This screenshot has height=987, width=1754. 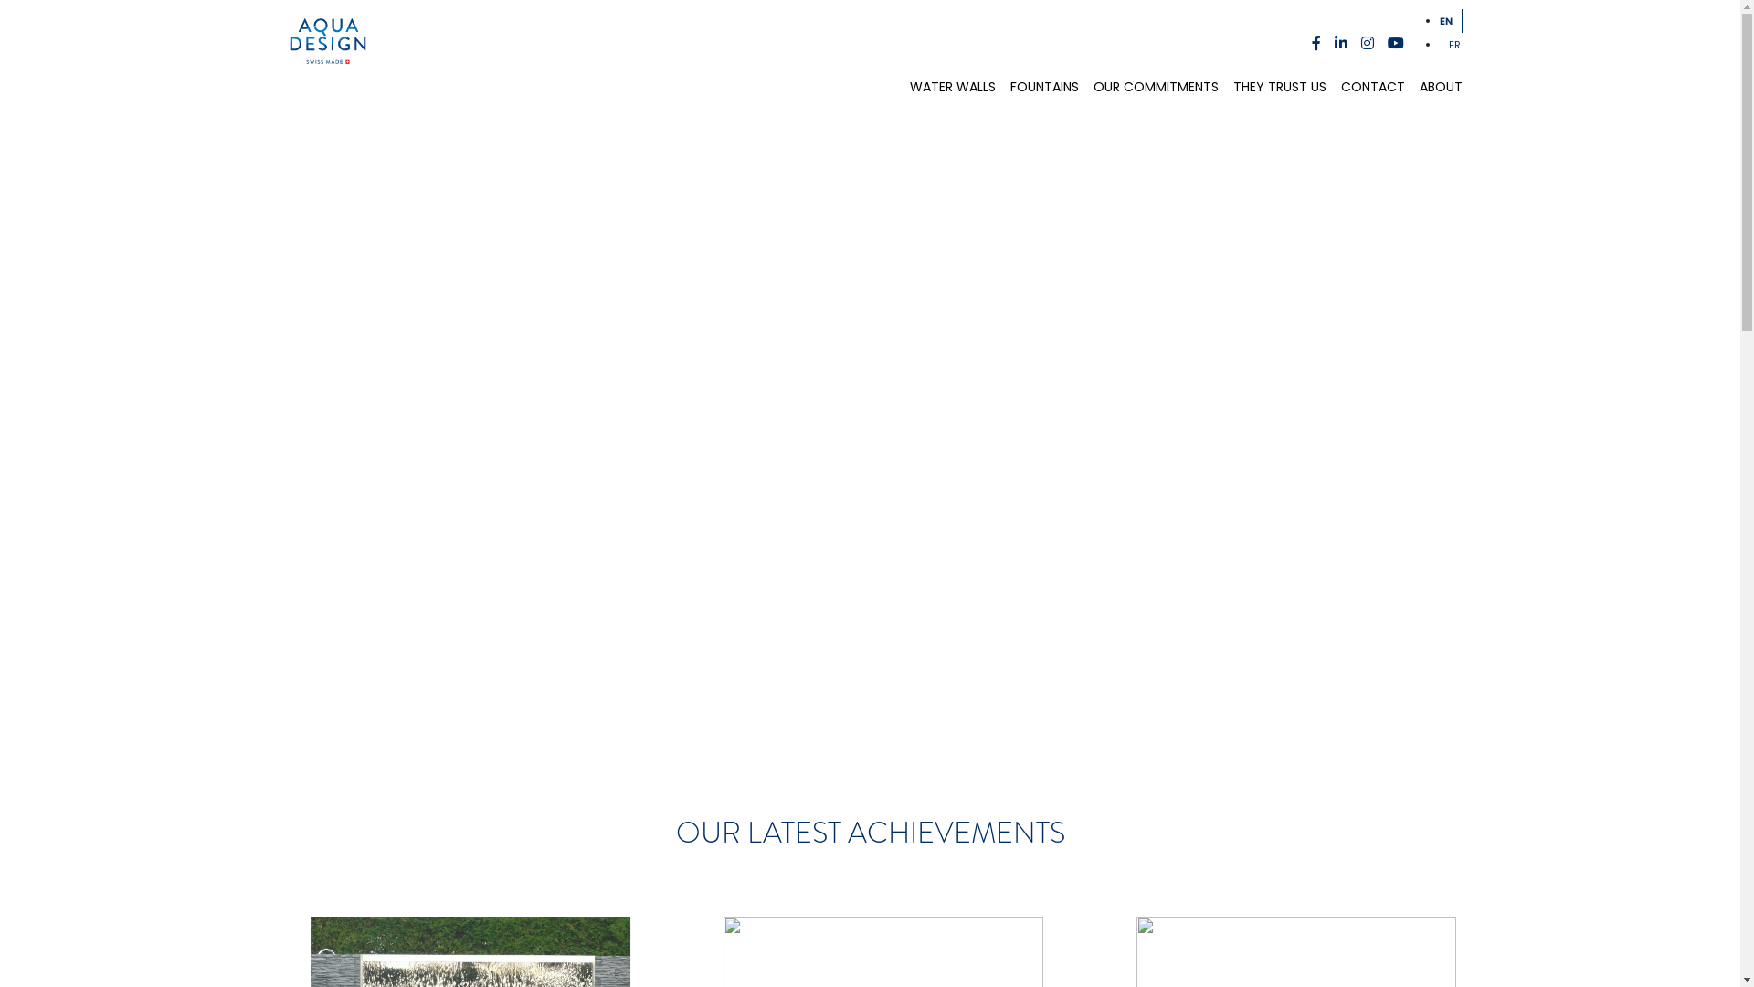 I want to click on CONTACT, so click(x=1373, y=87).